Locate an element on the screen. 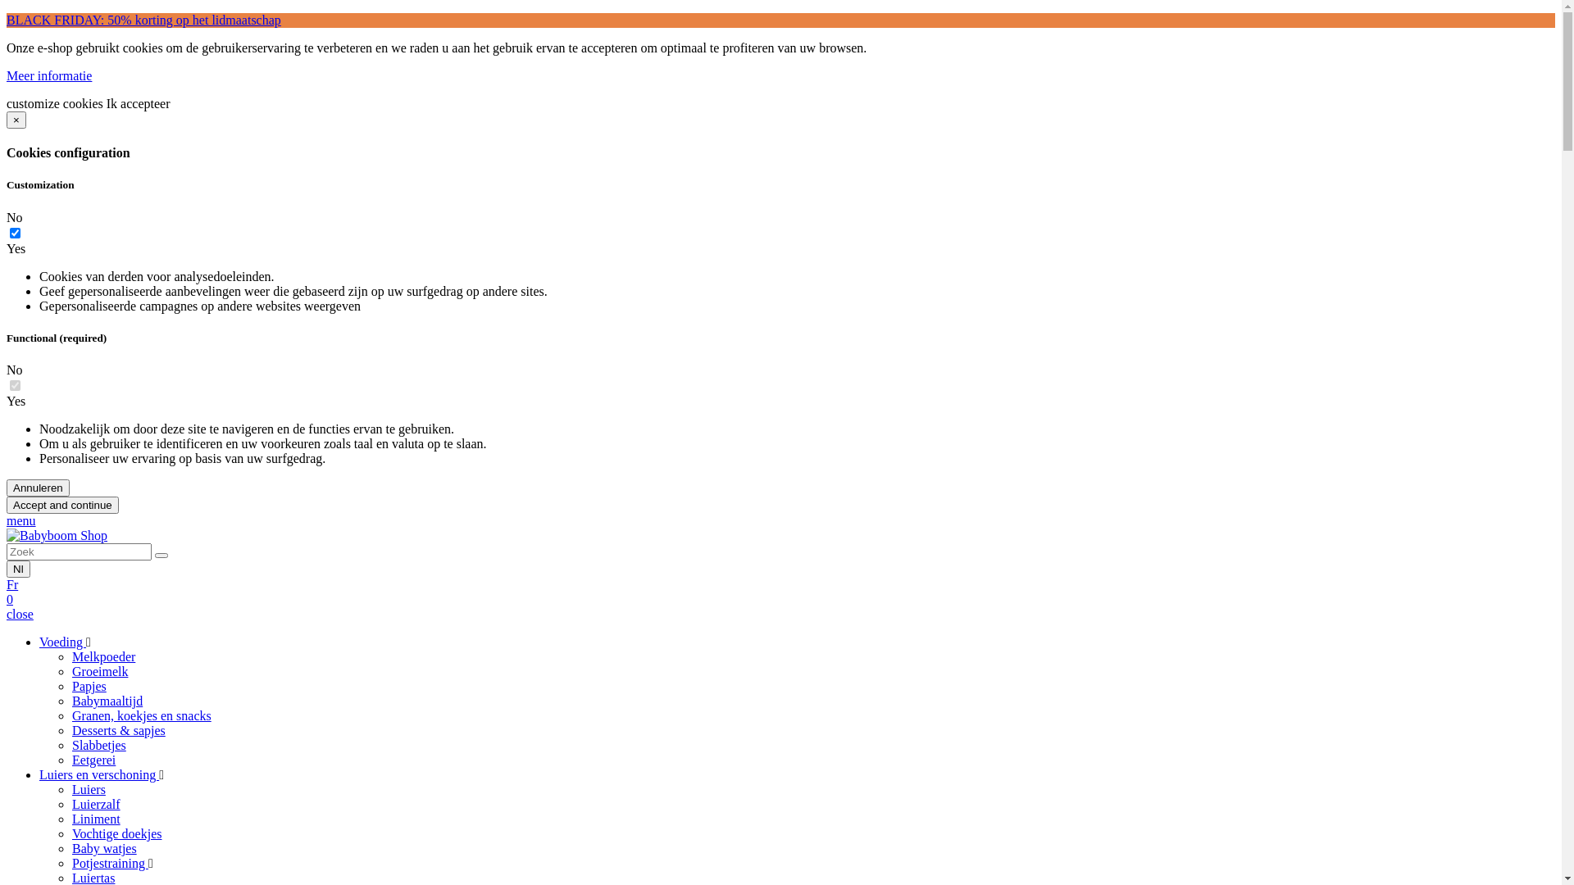  close is located at coordinates (20, 615).